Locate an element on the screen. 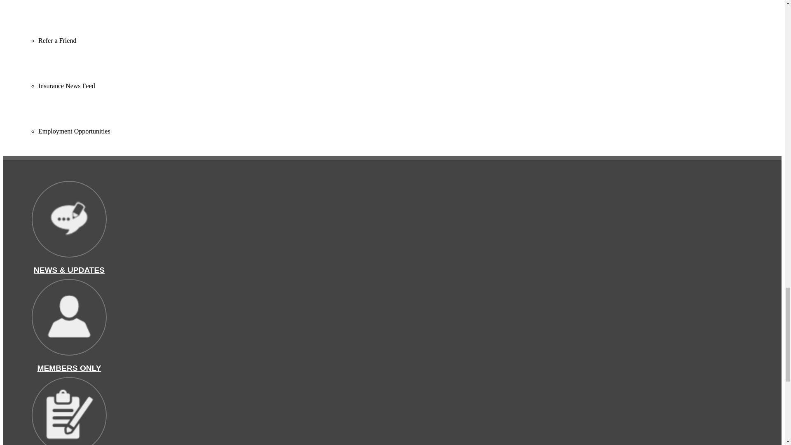 The height and width of the screenshot is (445, 791). Employment Opportunities is located at coordinates (74, 131).